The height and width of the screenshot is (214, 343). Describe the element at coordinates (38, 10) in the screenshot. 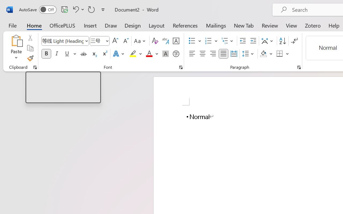

I see `AutoSave` at that location.